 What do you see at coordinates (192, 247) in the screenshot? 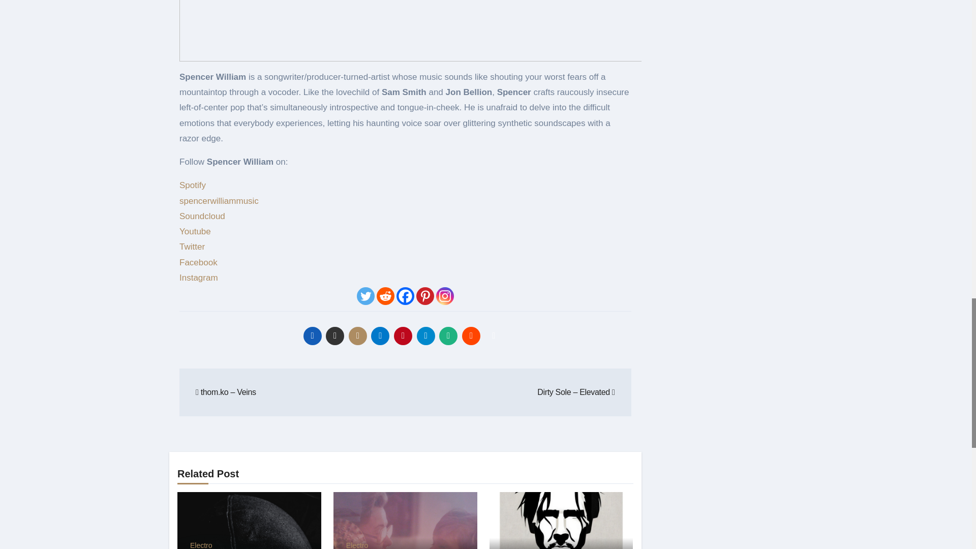
I see `Twitter` at bounding box center [192, 247].